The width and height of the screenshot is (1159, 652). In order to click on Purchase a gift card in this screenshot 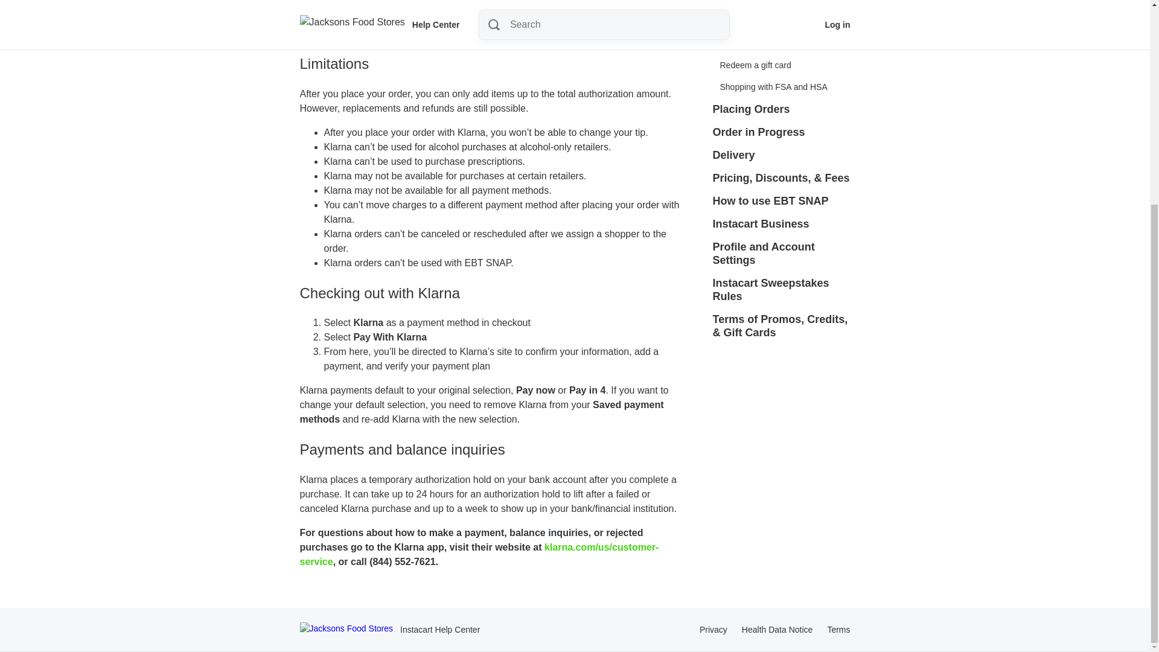, I will do `click(757, 43)`.